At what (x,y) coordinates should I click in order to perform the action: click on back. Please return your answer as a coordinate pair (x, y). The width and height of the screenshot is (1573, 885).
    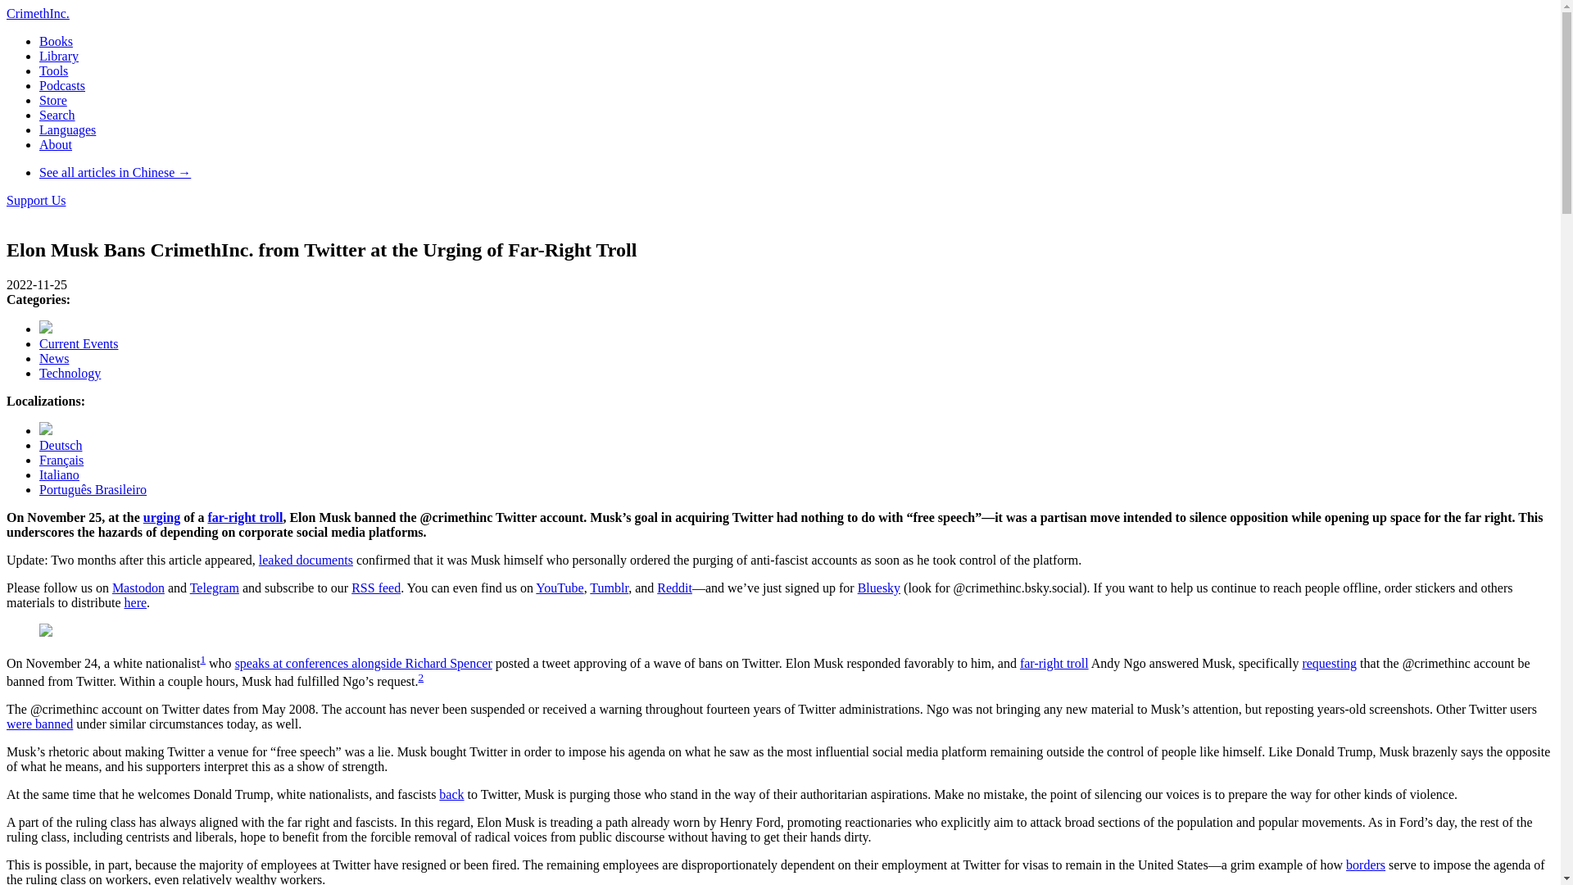
    Looking at the image, I should click on (451, 795).